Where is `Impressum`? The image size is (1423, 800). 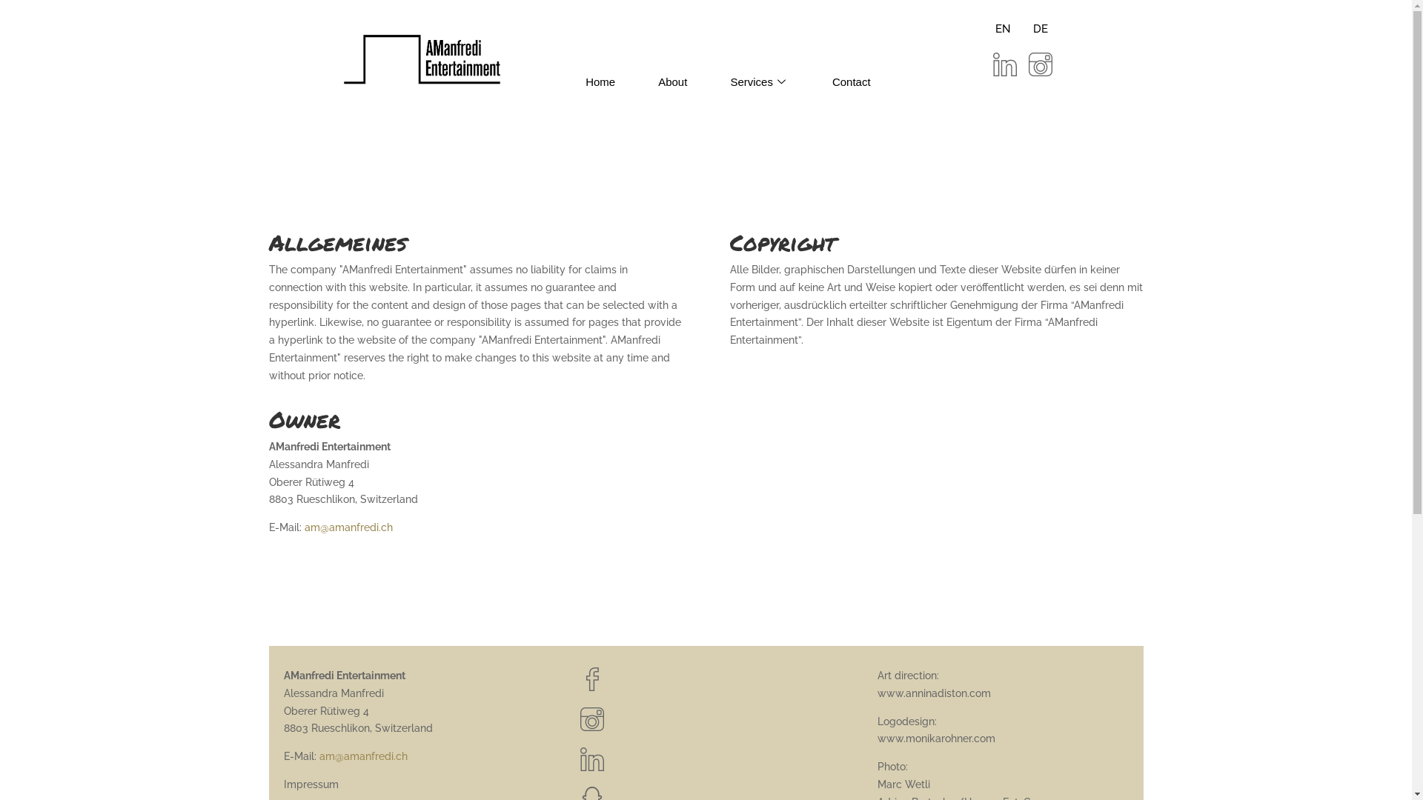
Impressum is located at coordinates (311, 784).